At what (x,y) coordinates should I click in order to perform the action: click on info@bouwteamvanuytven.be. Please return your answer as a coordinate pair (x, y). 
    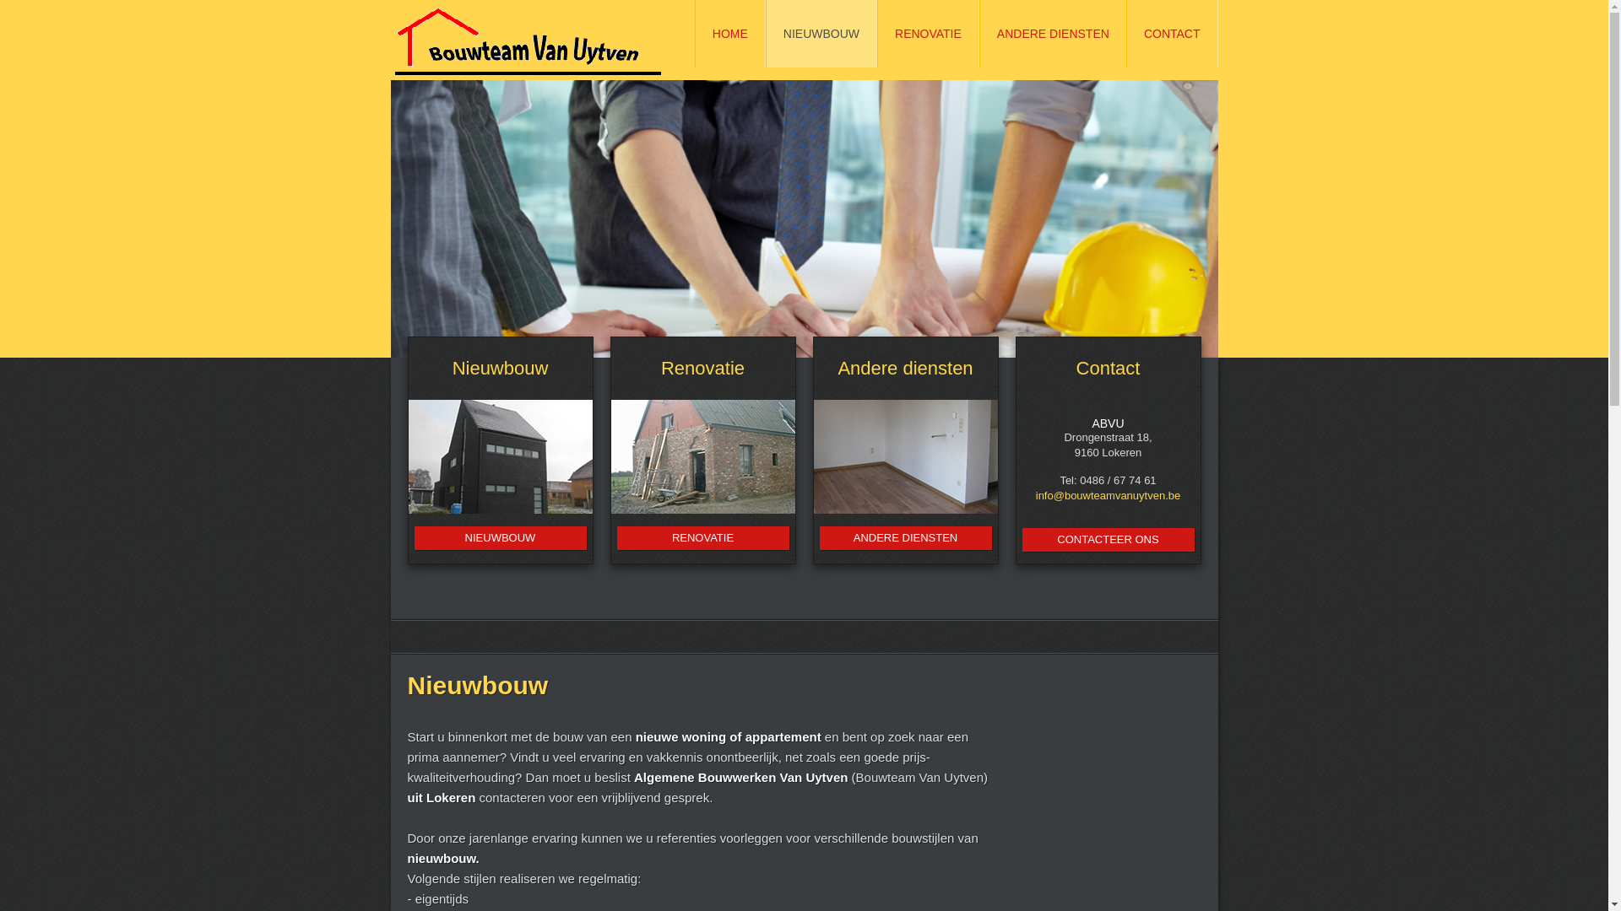
    Looking at the image, I should click on (1108, 496).